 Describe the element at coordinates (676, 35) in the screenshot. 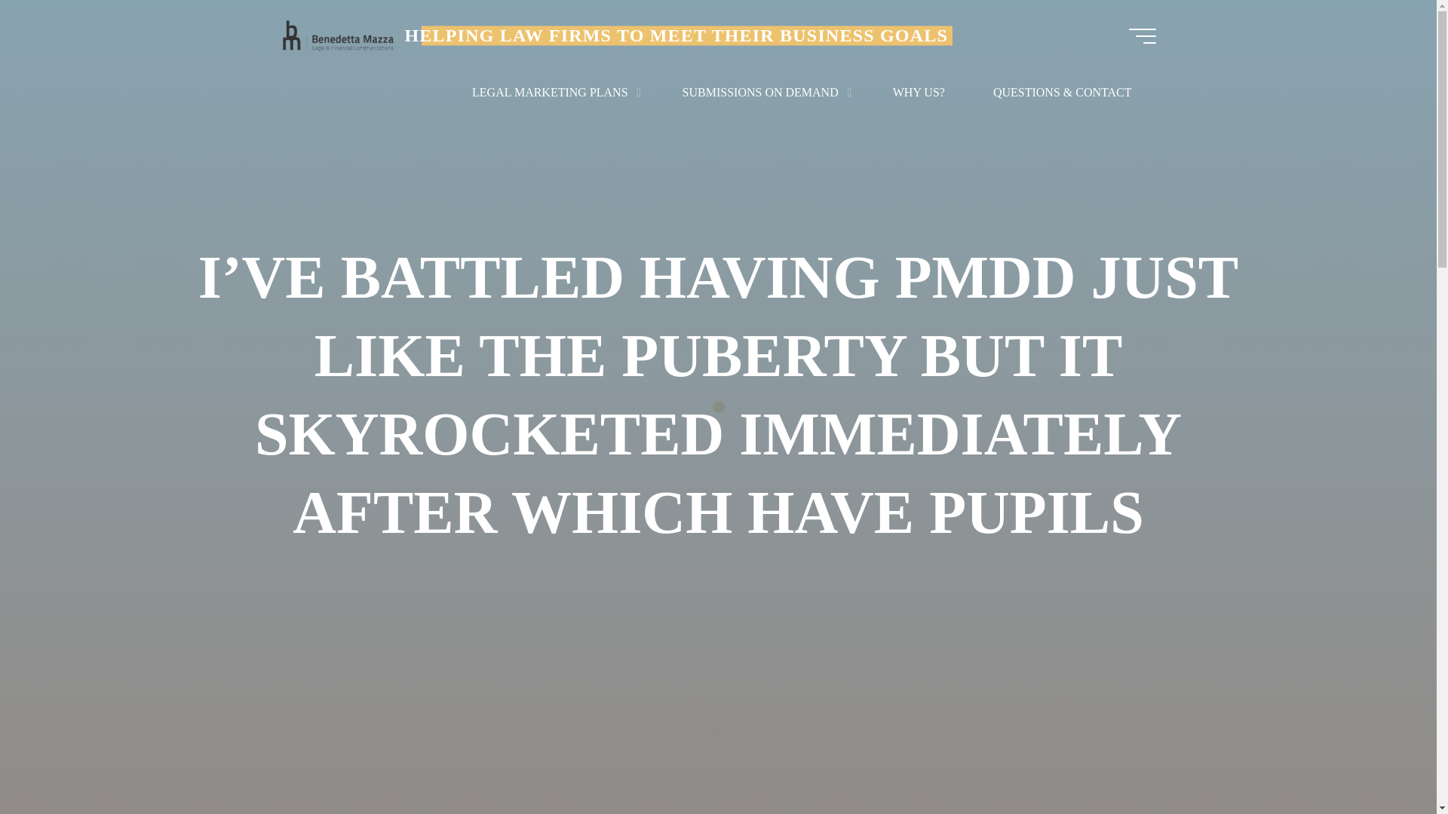

I see `HELPING LAW FIRMS TO MEET THEIR BUSINESS GOALS` at that location.